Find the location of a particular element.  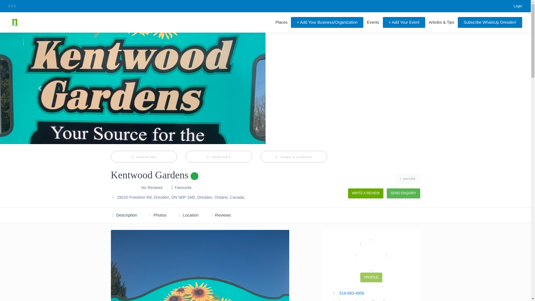

SEND ENQUIRY is located at coordinates (403, 193).